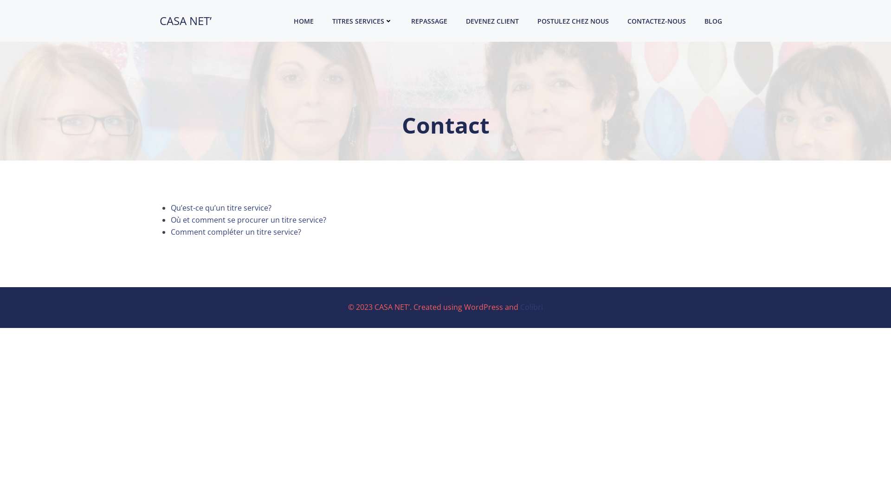 The image size is (891, 501). I want to click on Colibri, so click(532, 307).